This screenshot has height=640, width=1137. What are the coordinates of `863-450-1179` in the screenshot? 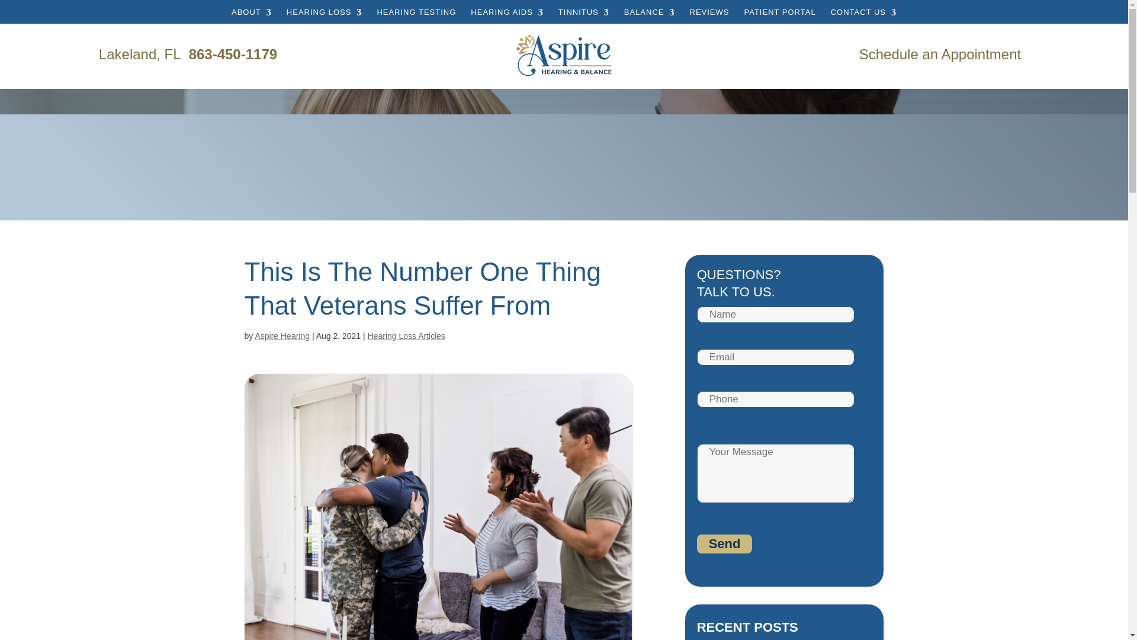 It's located at (233, 53).